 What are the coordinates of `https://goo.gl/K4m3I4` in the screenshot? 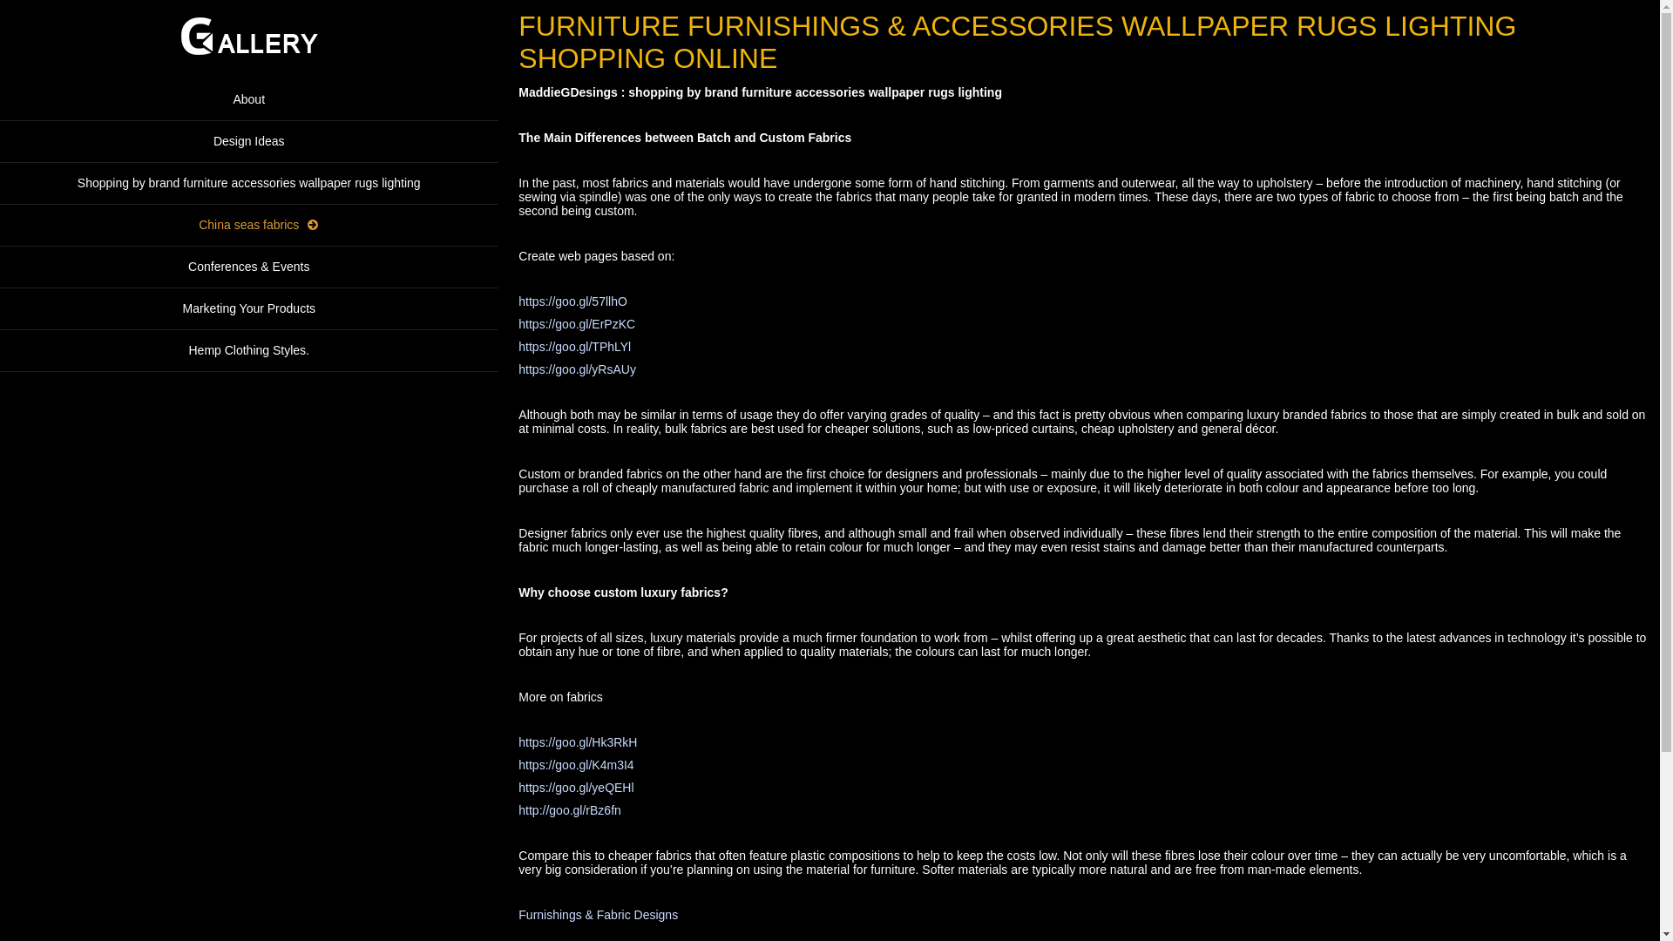 It's located at (576, 765).